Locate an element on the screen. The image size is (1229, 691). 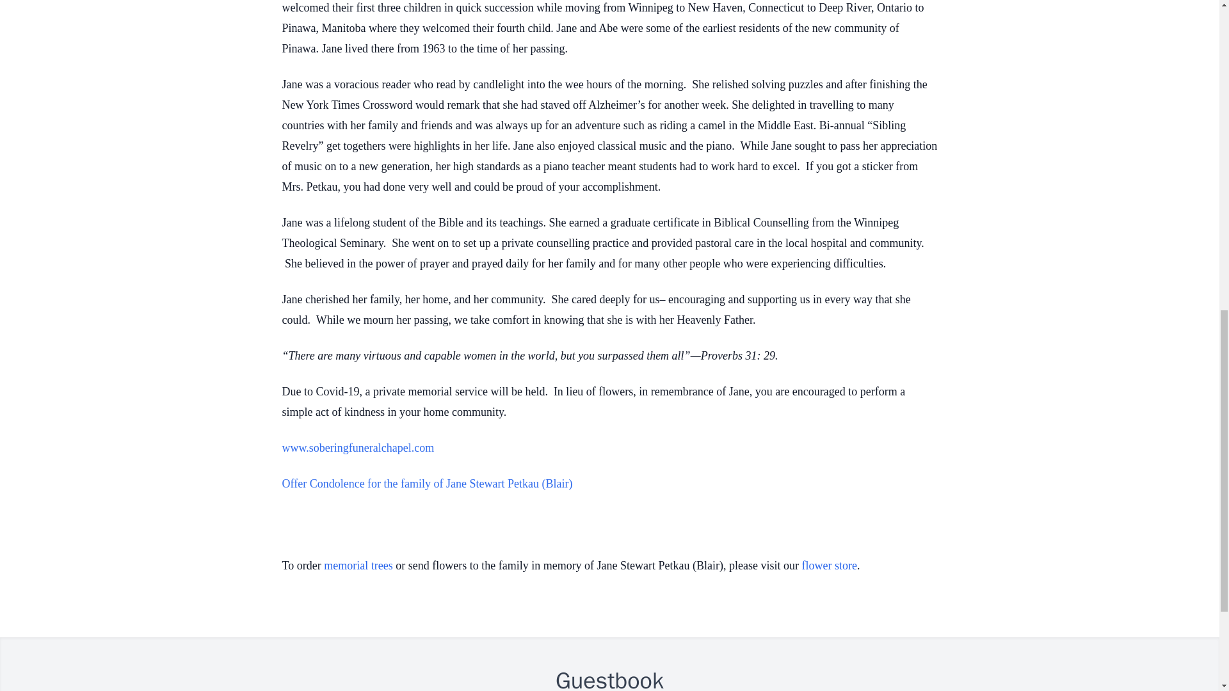
flower store is located at coordinates (830, 566).